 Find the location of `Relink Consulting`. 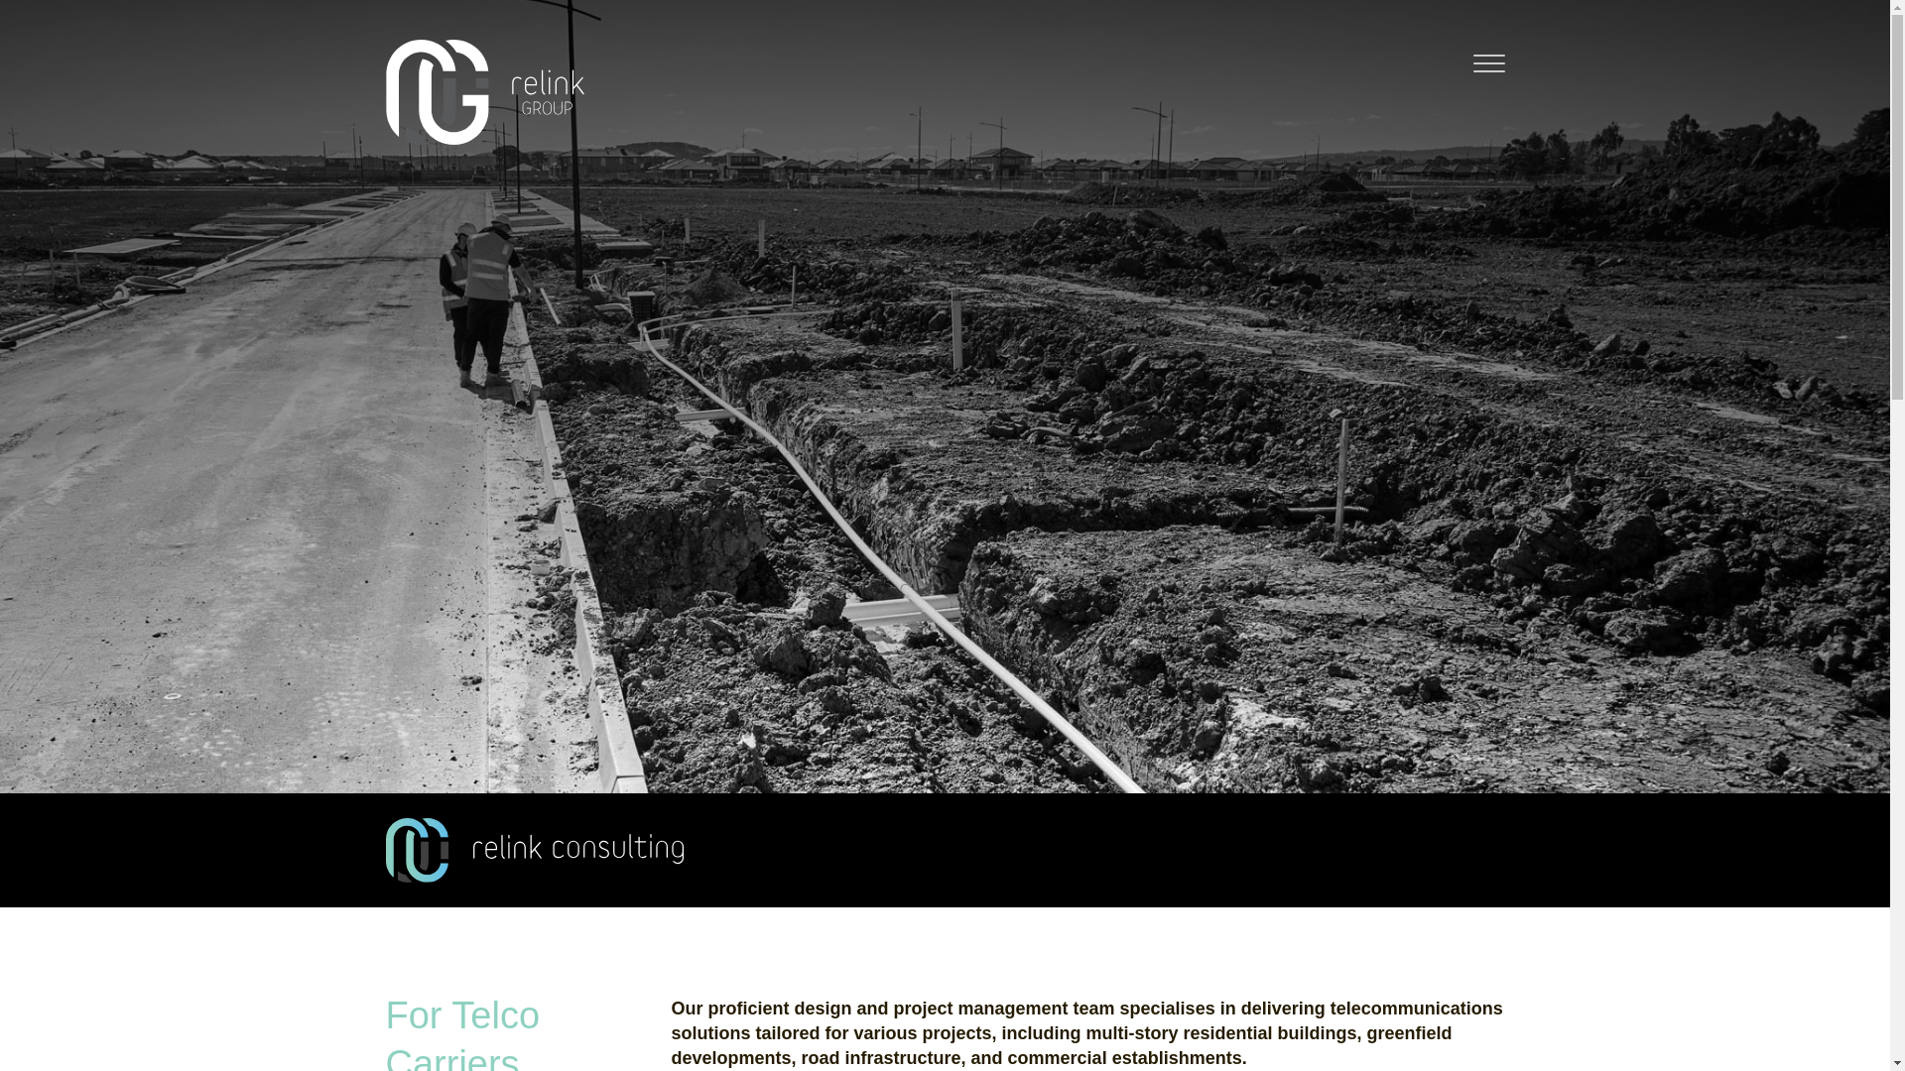

Relink Consulting is located at coordinates (483, 91).